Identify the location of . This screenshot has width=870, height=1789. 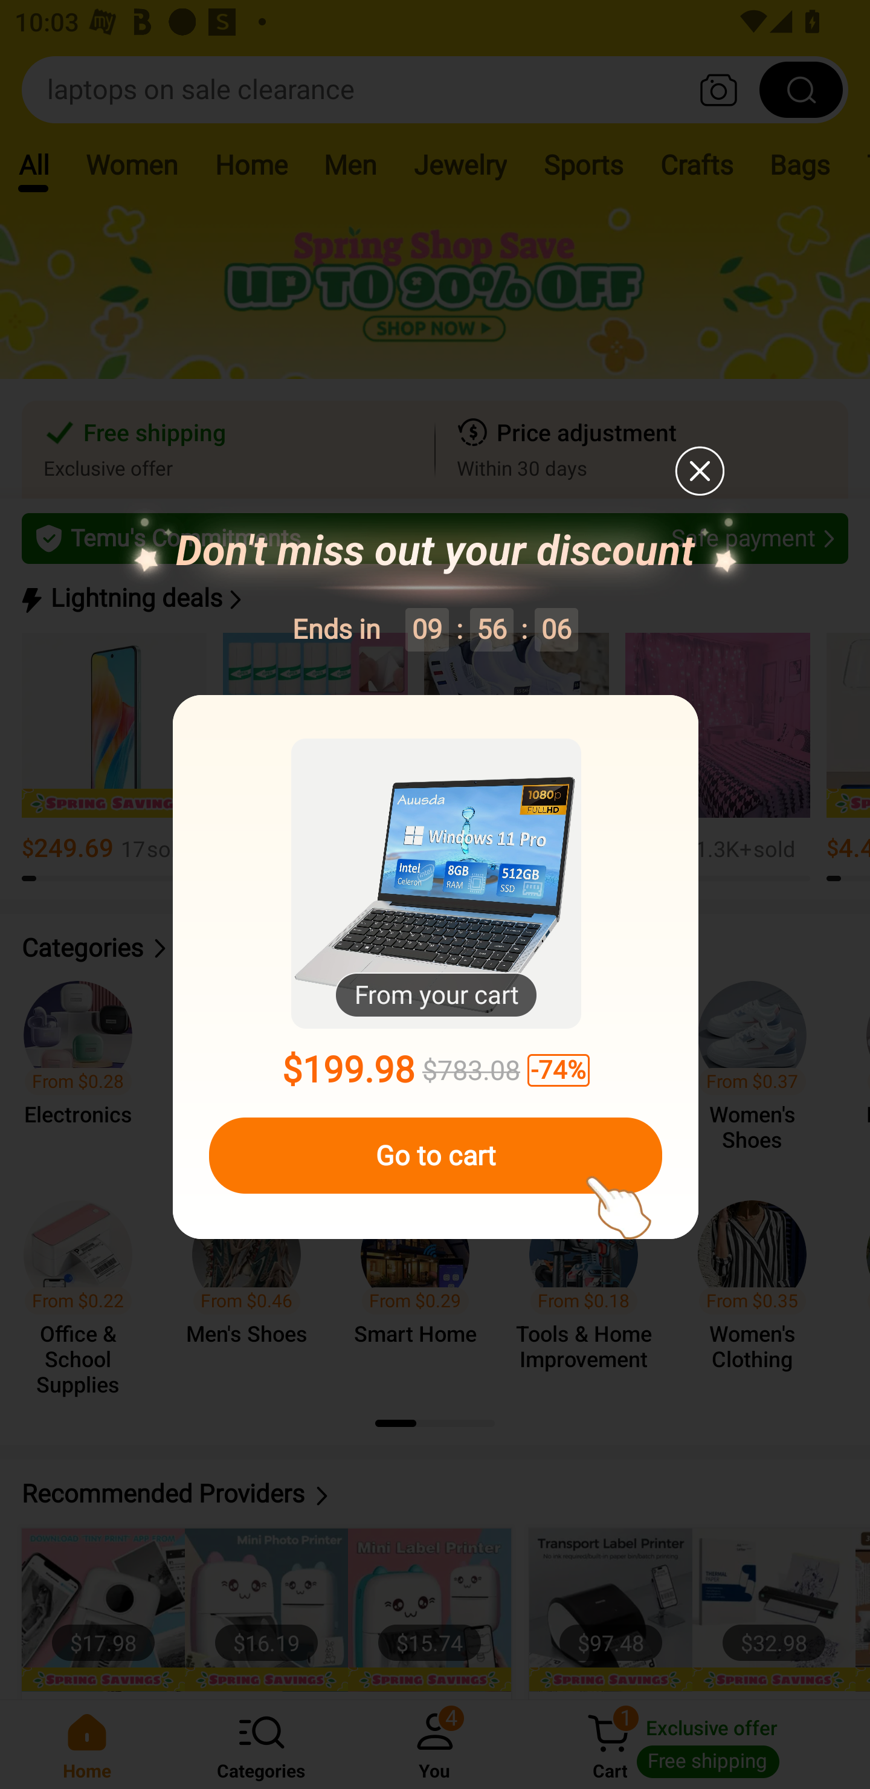
(698, 470).